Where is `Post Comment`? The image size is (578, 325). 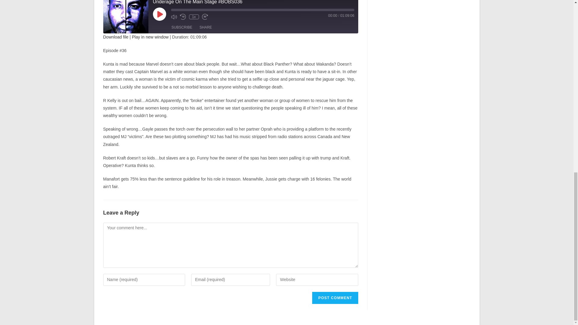
Post Comment is located at coordinates (335, 298).